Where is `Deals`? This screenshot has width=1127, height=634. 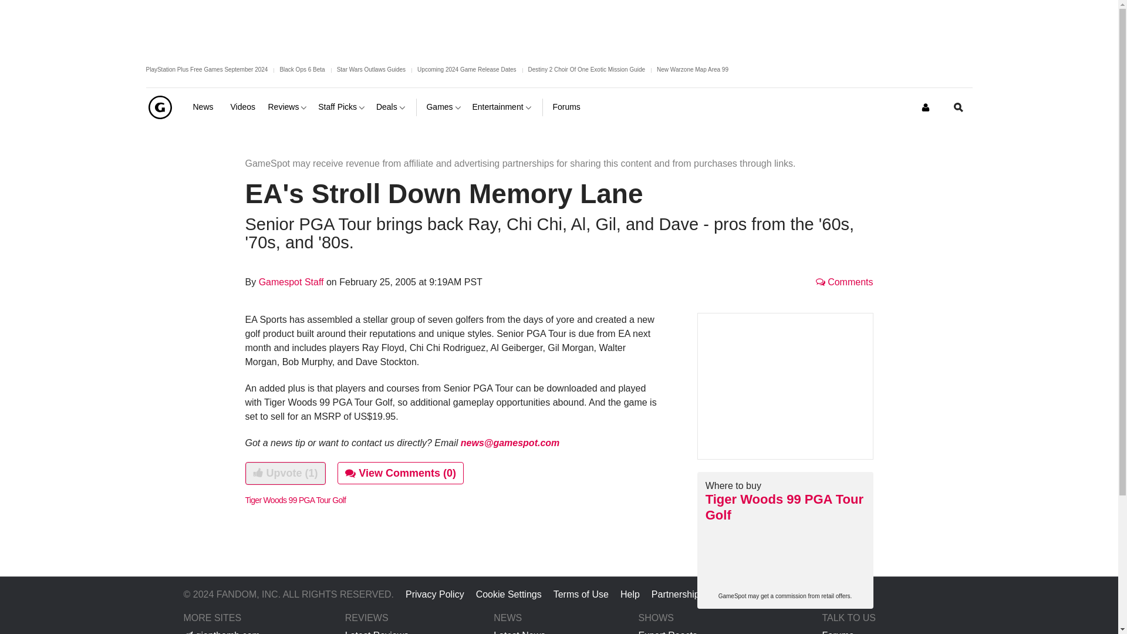
Deals is located at coordinates (392, 107).